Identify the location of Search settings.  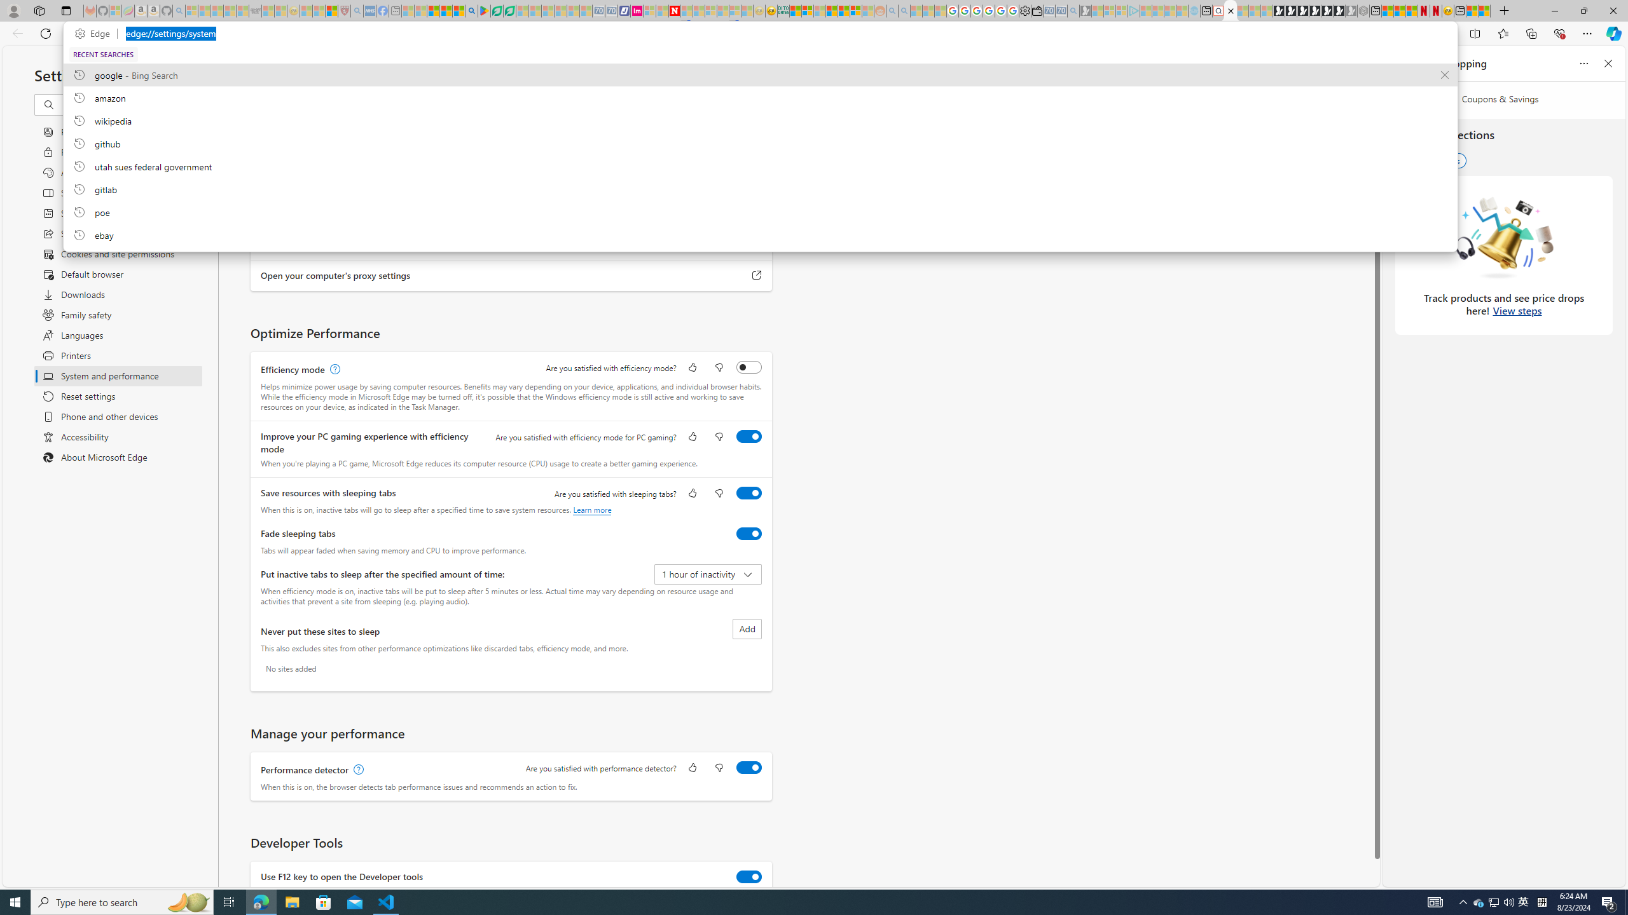
(131, 104).